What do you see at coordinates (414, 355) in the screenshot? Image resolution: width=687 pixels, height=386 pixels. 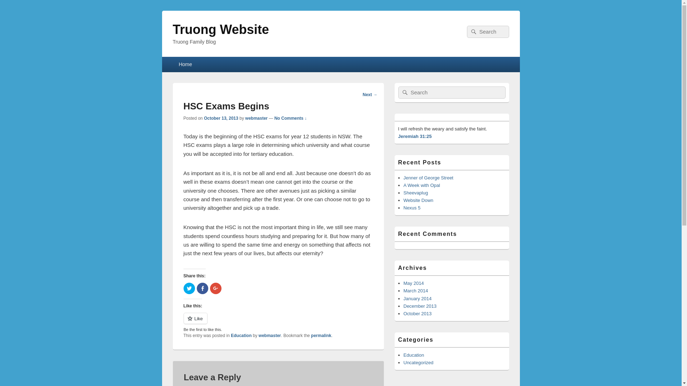 I see `Education` at bounding box center [414, 355].